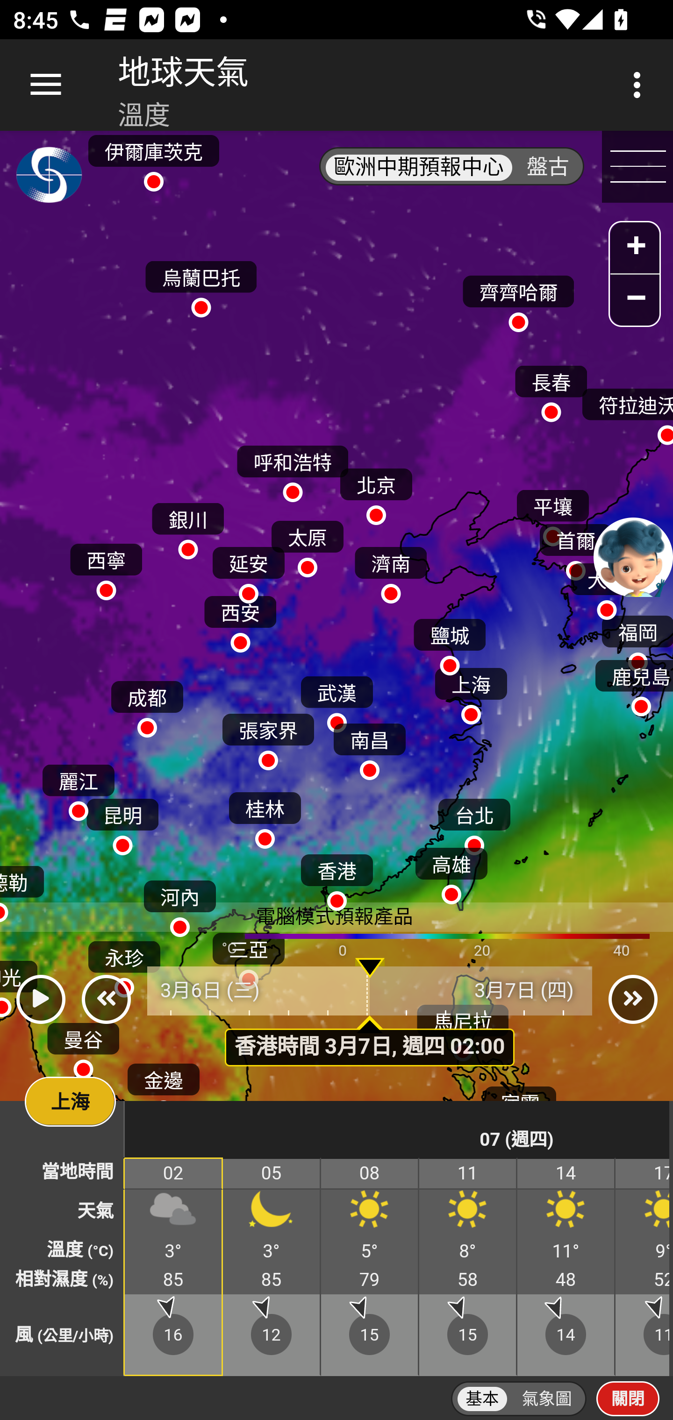  Describe the element at coordinates (248, 956) in the screenshot. I see `三亞` at that location.